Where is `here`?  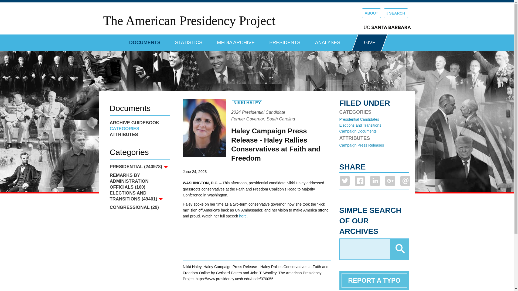
here is located at coordinates (243, 216).